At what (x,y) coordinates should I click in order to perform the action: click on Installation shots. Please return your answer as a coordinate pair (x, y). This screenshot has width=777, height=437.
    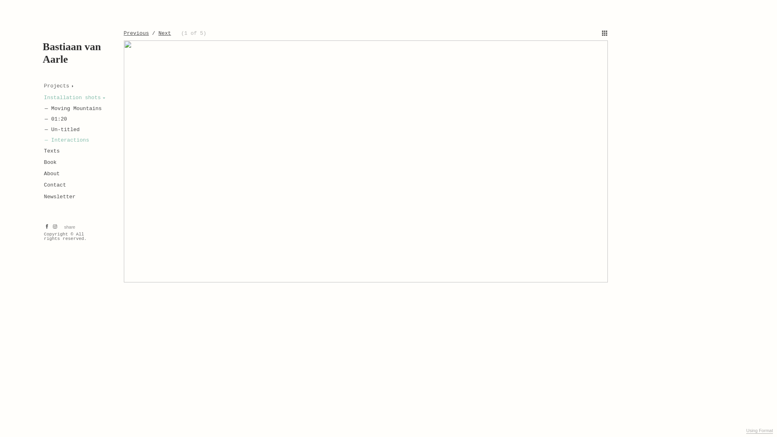
    Looking at the image, I should click on (74, 98).